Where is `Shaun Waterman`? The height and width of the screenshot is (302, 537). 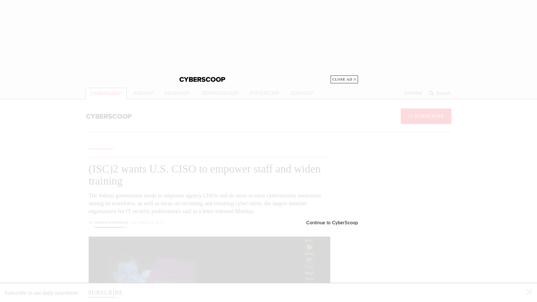 Shaun Waterman is located at coordinates (111, 223).